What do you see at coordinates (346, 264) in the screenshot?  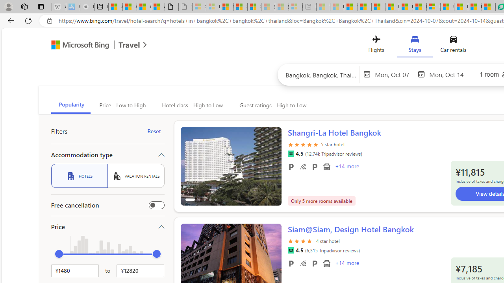 I see `+14 More Amenities` at bounding box center [346, 264].